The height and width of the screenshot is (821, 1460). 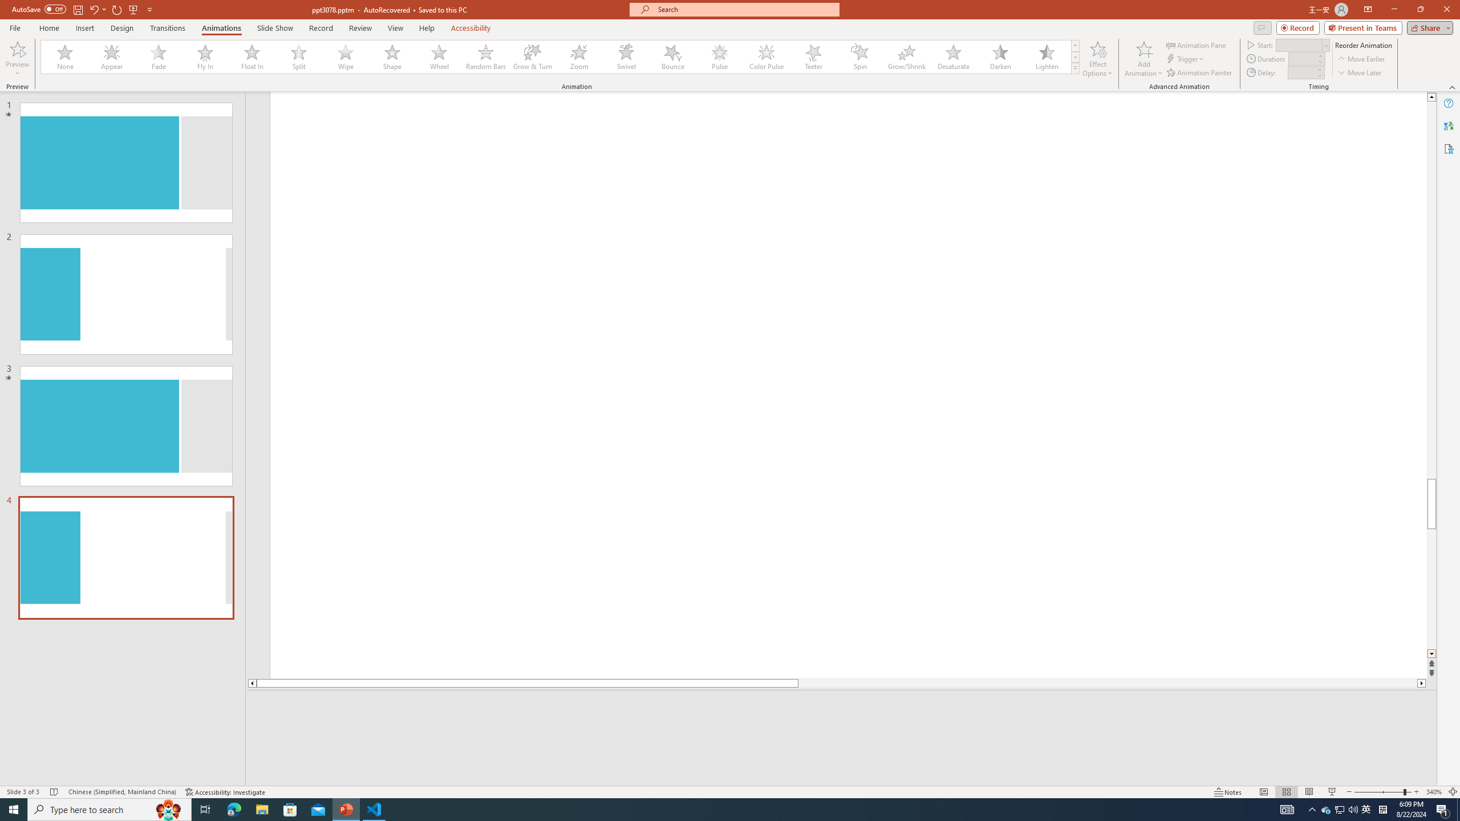 I want to click on None, so click(x=66, y=57).